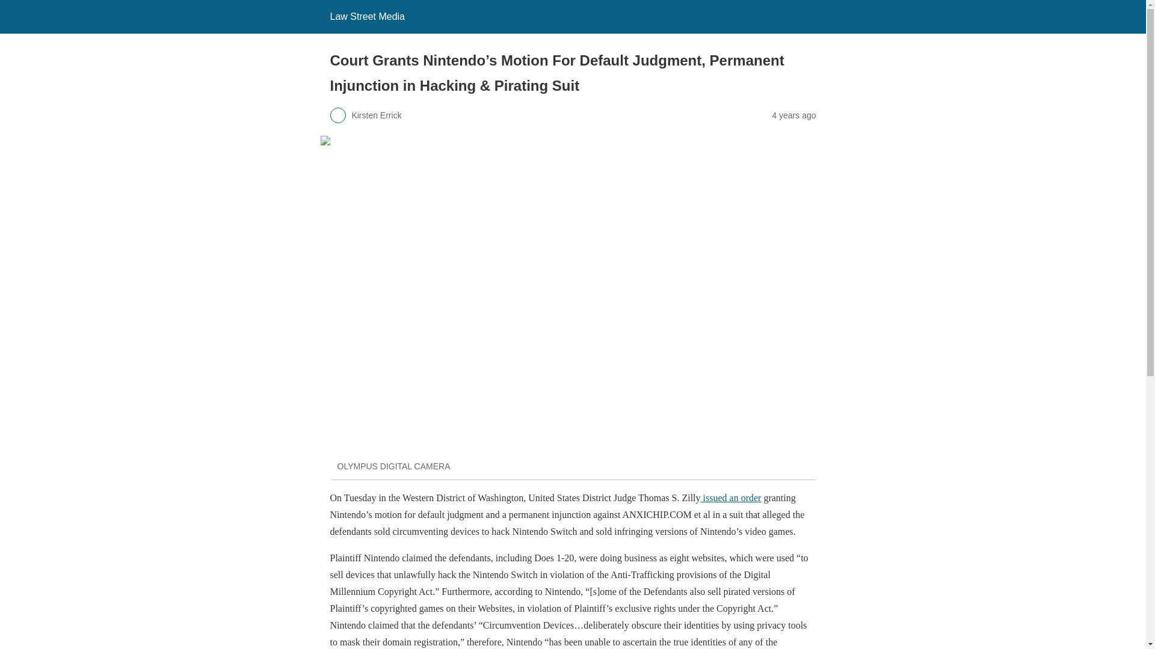 The image size is (1155, 649). What do you see at coordinates (367, 16) in the screenshot?
I see `Law Street Media` at bounding box center [367, 16].